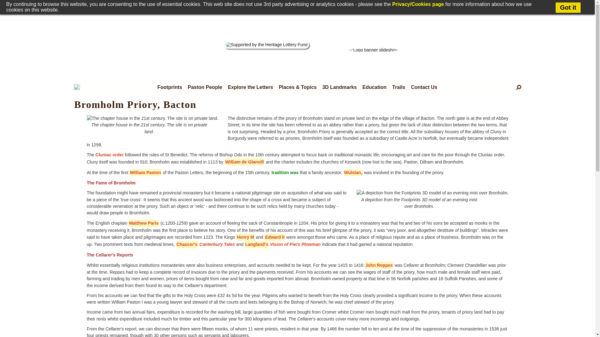 The height and width of the screenshot is (337, 600). I want to click on Home, so click(77, 89).